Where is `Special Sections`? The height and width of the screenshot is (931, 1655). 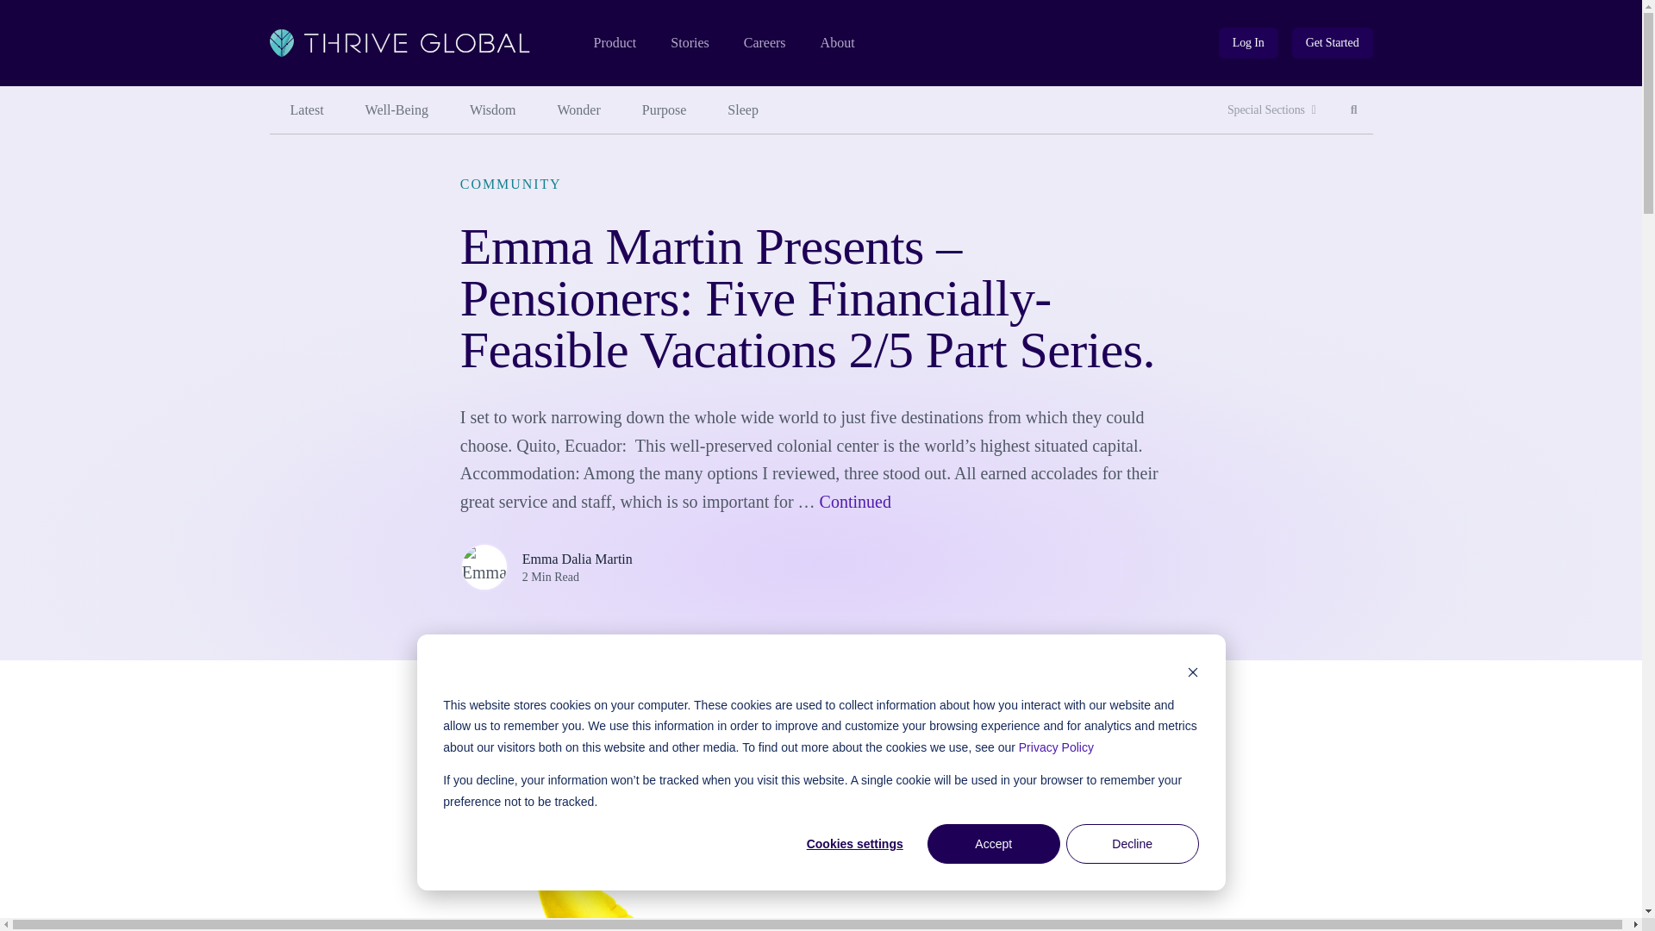
Special Sections is located at coordinates (1248, 43).